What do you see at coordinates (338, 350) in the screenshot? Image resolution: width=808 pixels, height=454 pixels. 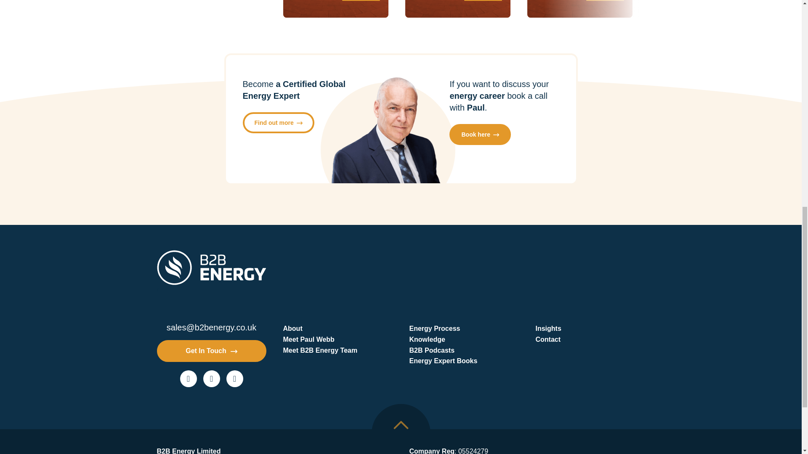 I see `Meet B2B Energy Team` at bounding box center [338, 350].